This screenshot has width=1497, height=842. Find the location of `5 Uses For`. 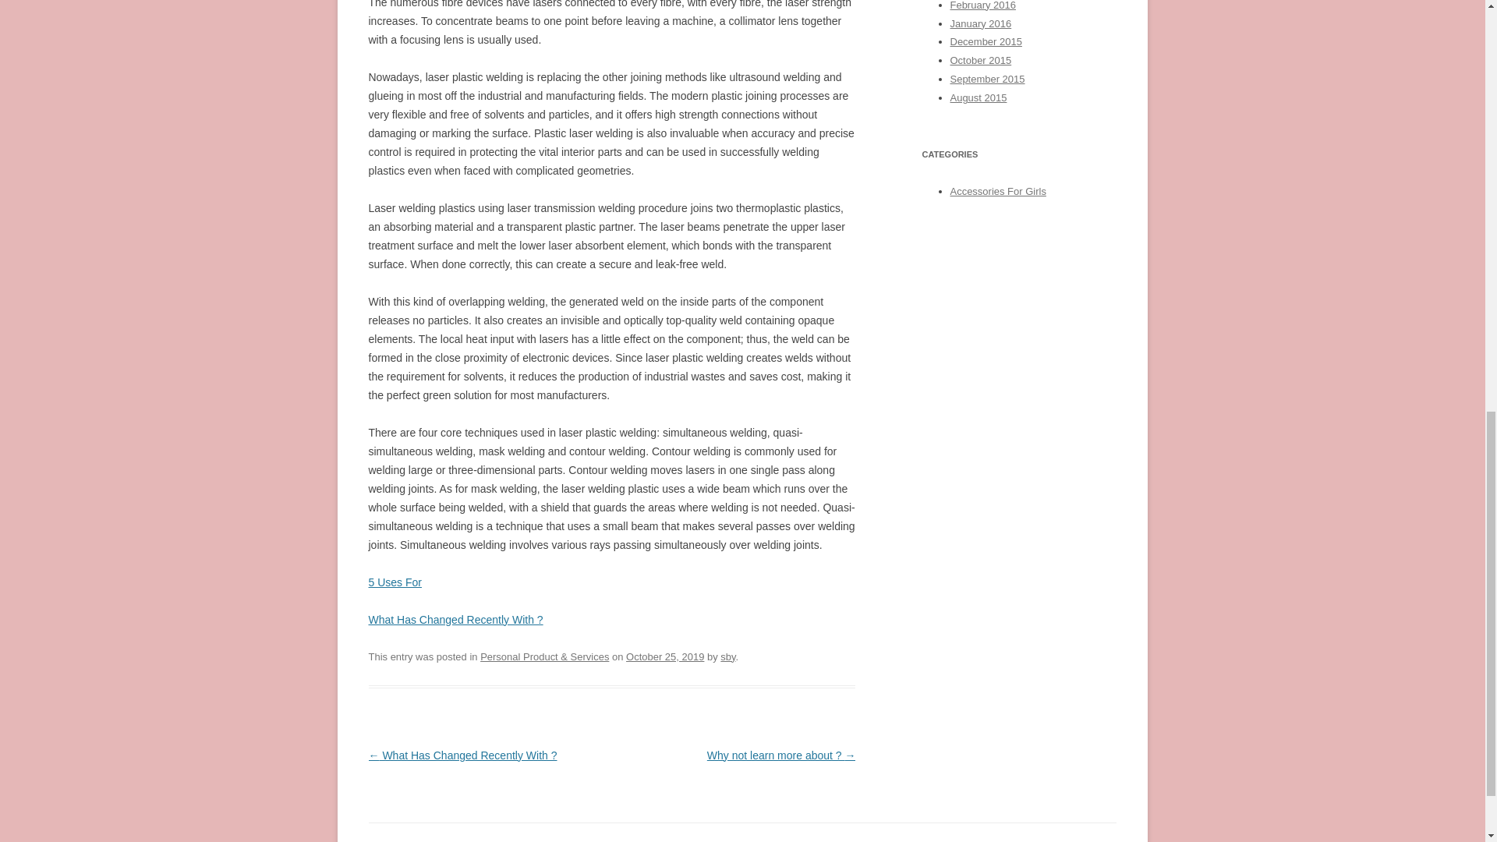

5 Uses For is located at coordinates (395, 582).